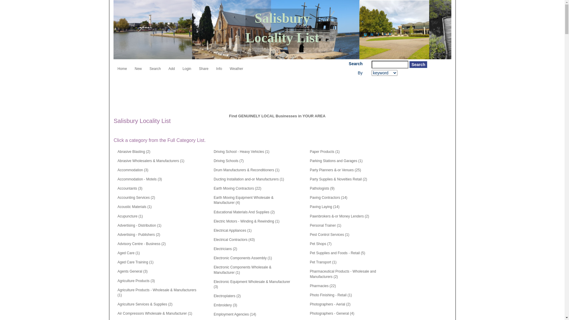 This screenshot has width=569, height=320. Describe the element at coordinates (321, 244) in the screenshot. I see `Pet Shops (7)` at that location.